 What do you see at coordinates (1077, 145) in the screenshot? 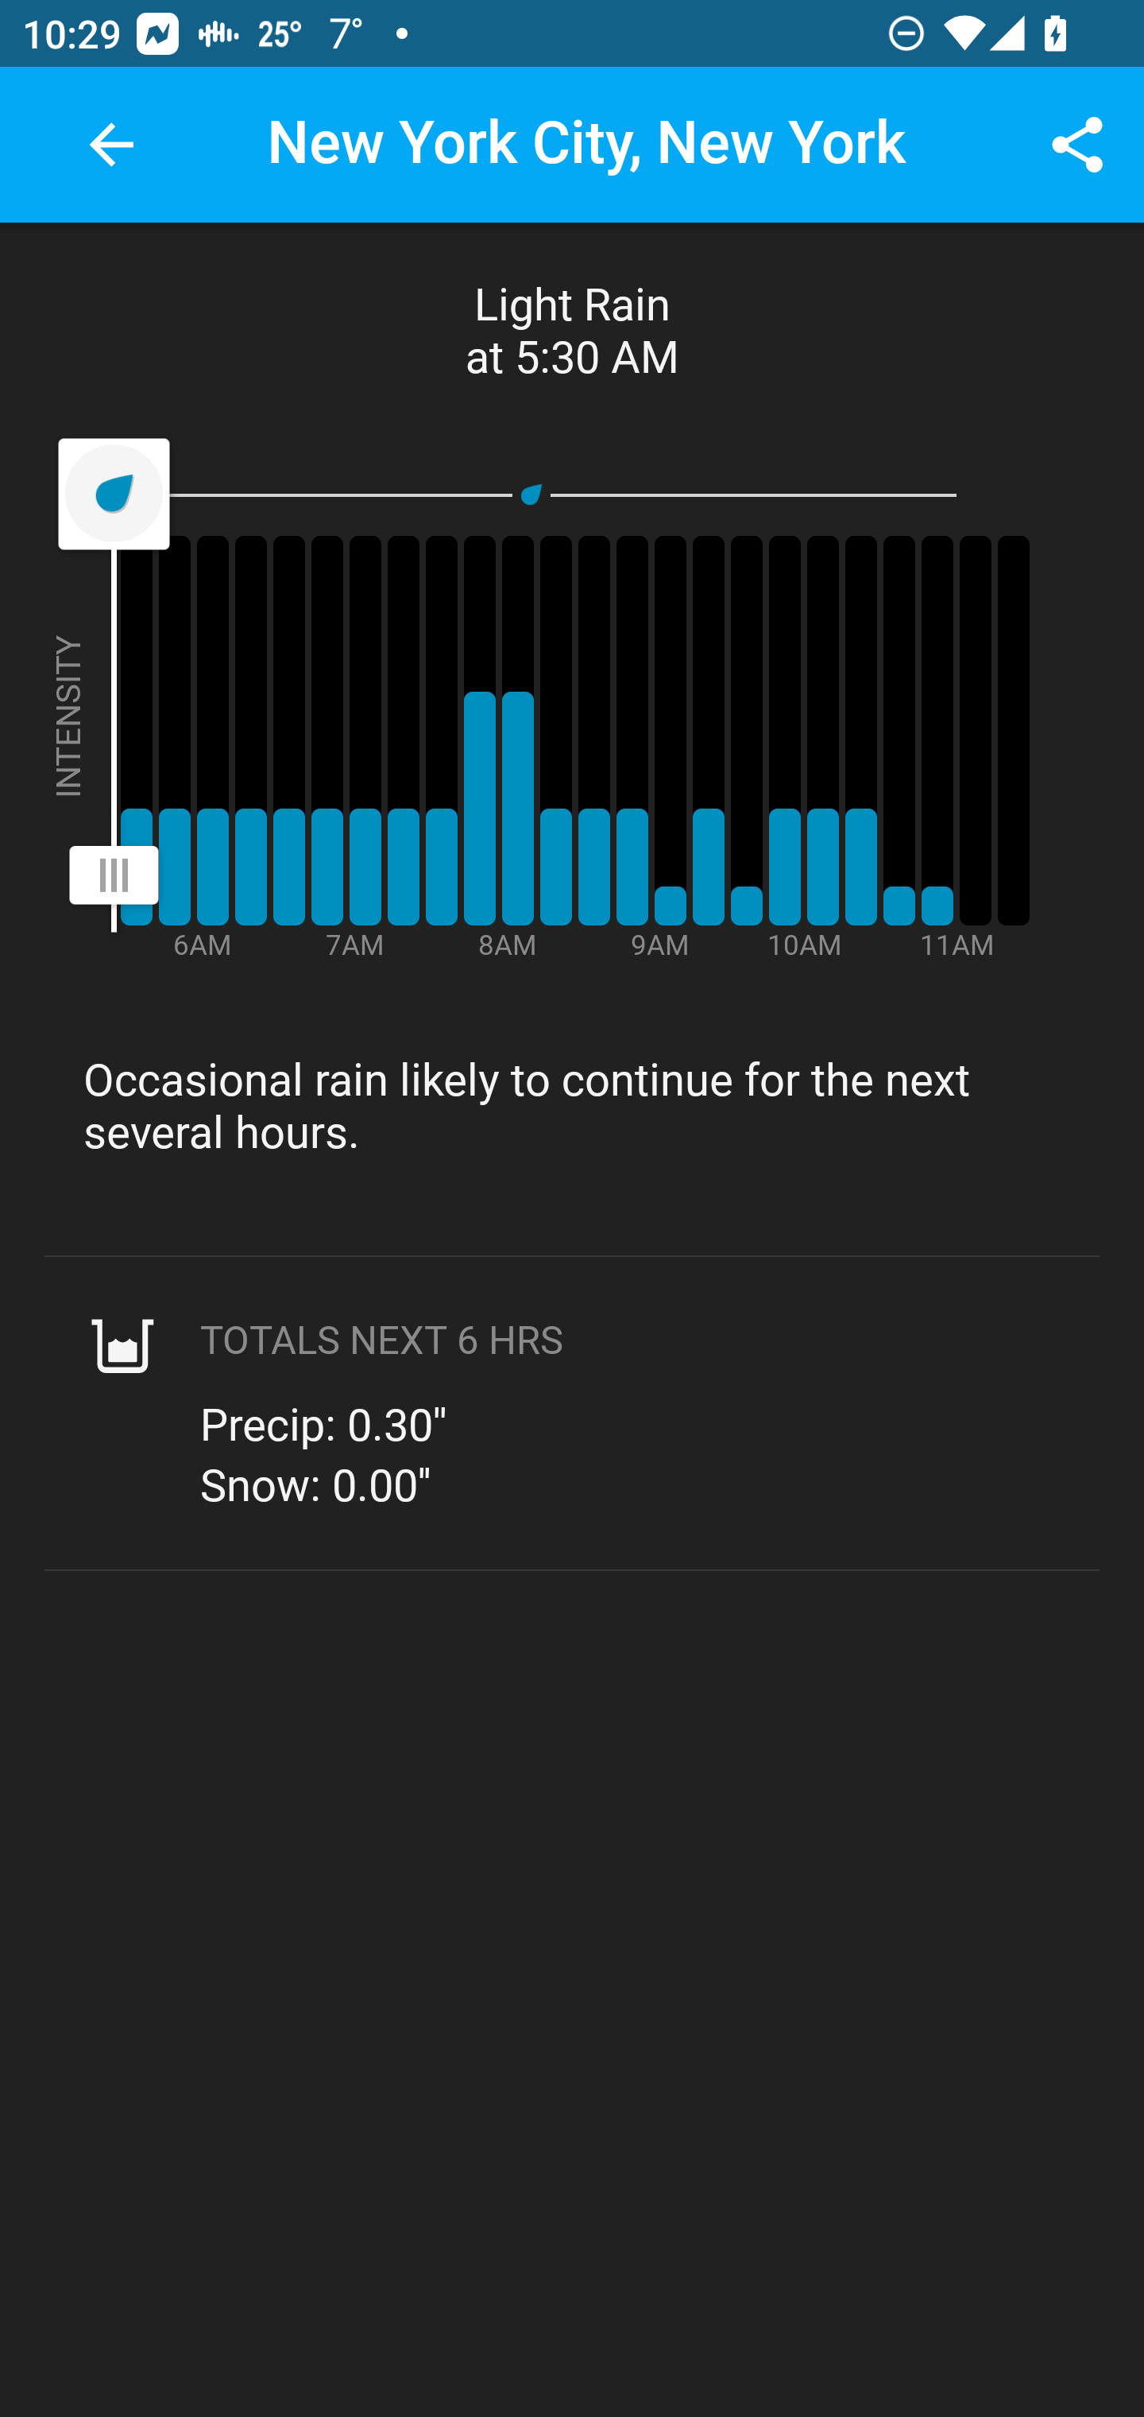
I see `Share` at bounding box center [1077, 145].